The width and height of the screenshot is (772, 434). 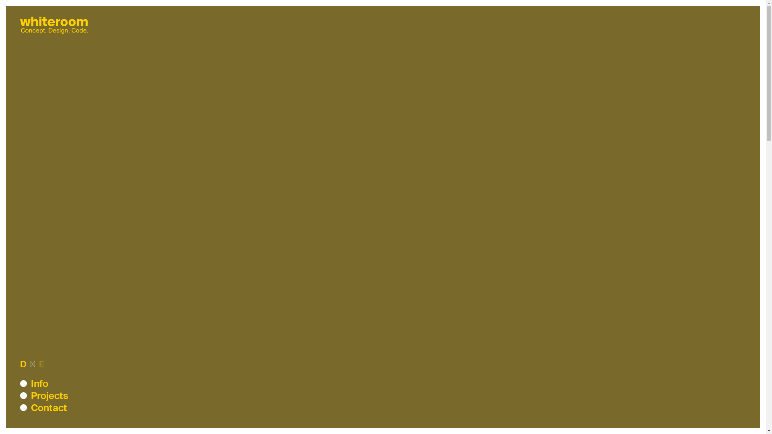 What do you see at coordinates (375, 85) in the screenshot?
I see `Daniel Schoeneck,` at bounding box center [375, 85].